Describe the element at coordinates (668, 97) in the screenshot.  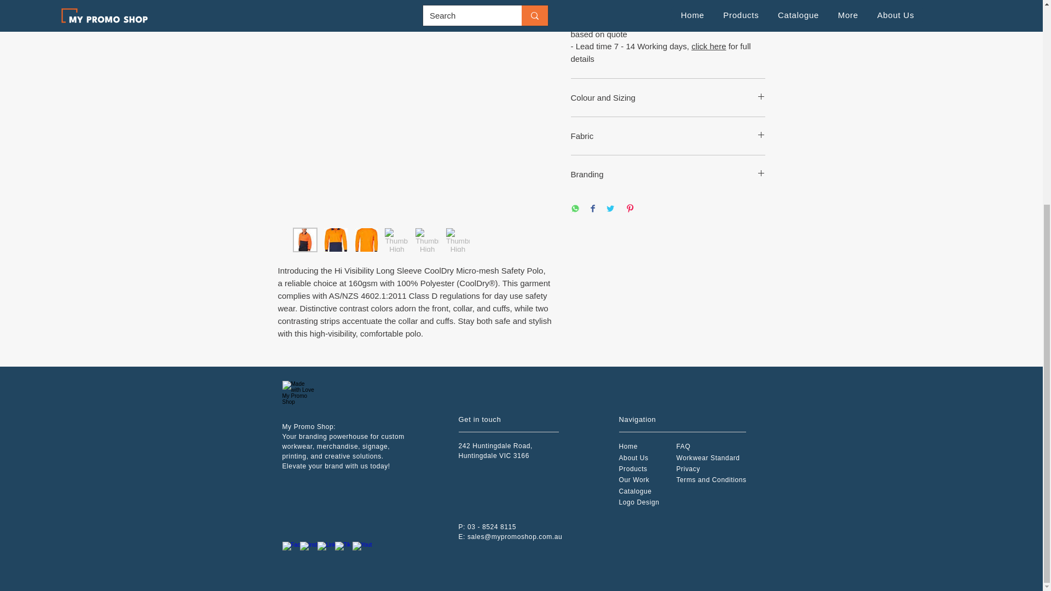
I see `Colour and Sizing` at that location.